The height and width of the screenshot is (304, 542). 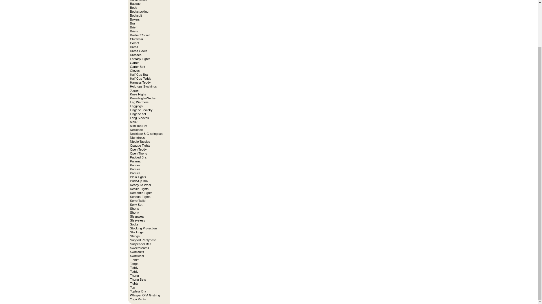 I want to click on Corset, so click(x=148, y=43).